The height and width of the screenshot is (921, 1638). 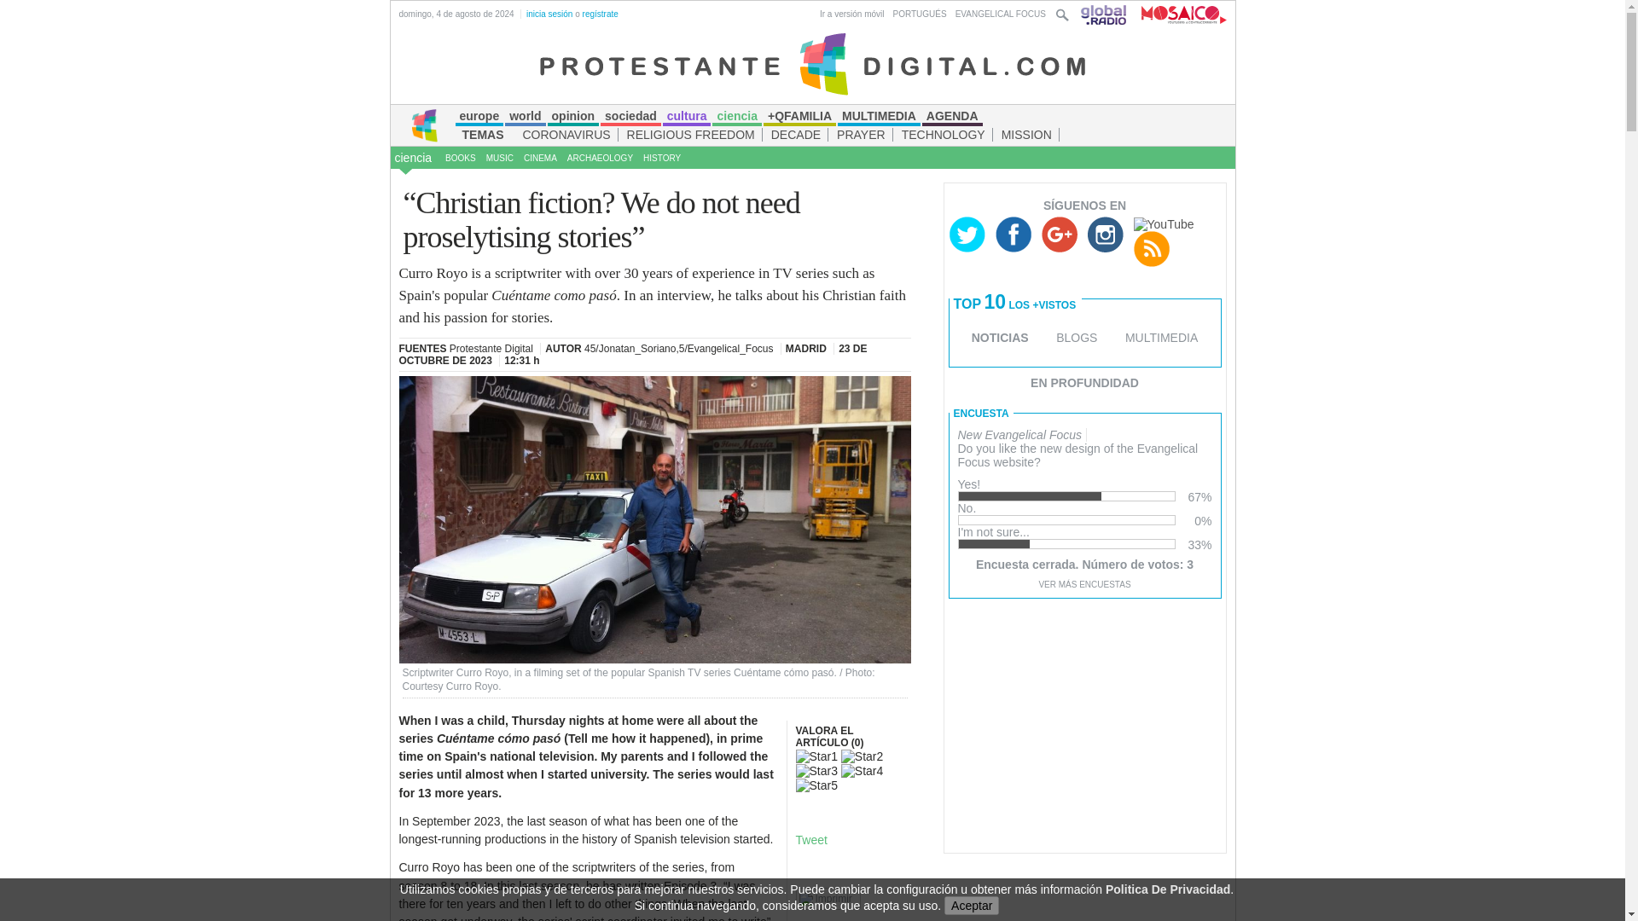 What do you see at coordinates (413, 158) in the screenshot?
I see `ciencia` at bounding box center [413, 158].